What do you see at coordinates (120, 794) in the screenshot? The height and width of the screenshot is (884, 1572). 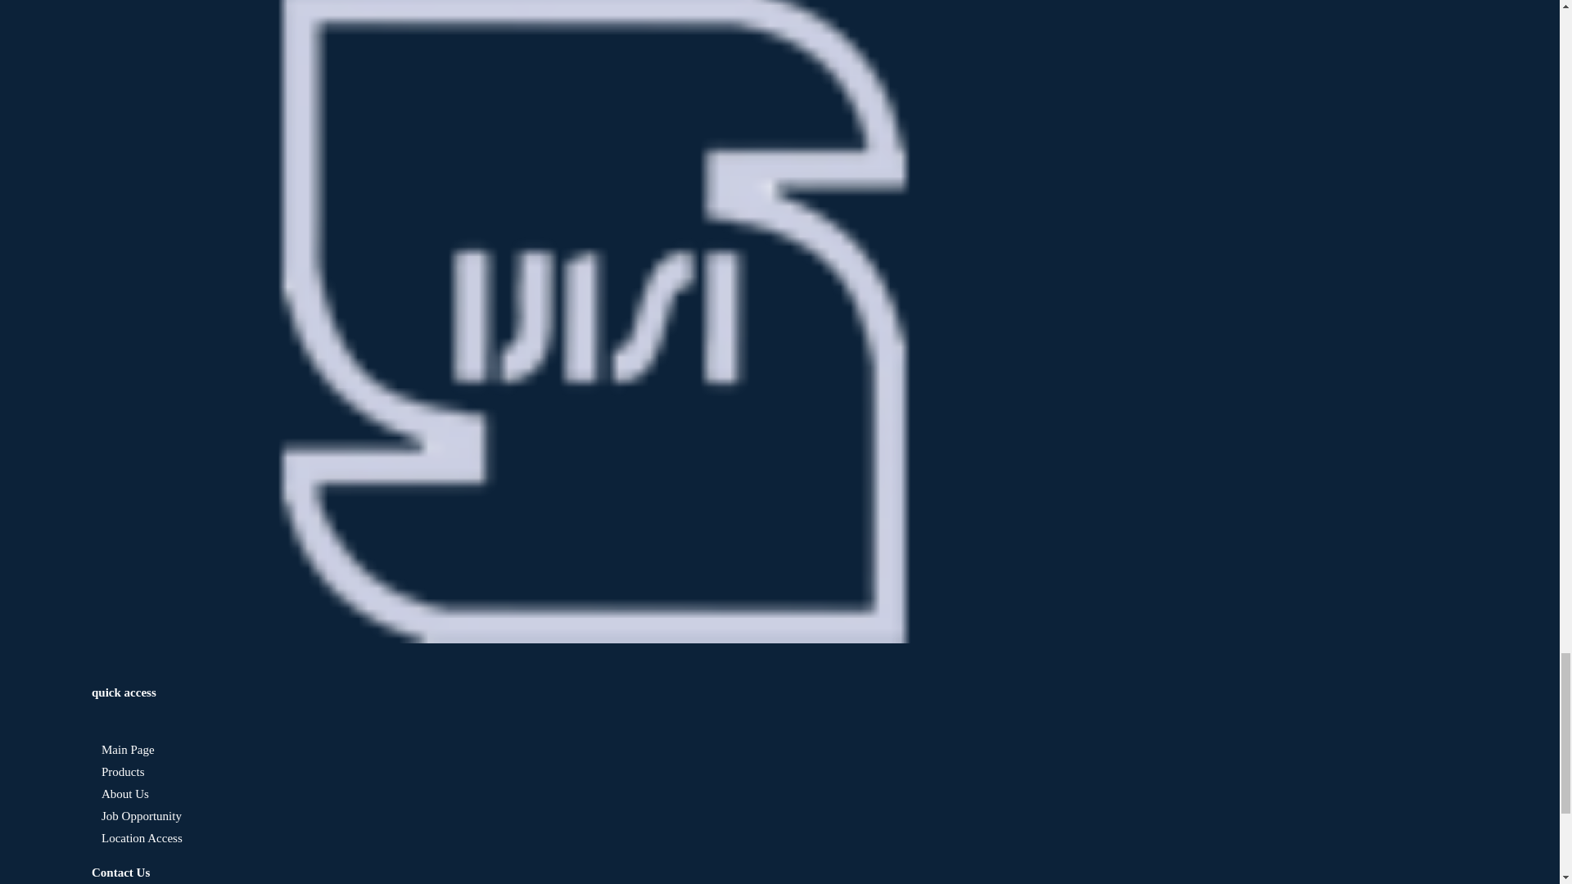 I see `About Us` at bounding box center [120, 794].